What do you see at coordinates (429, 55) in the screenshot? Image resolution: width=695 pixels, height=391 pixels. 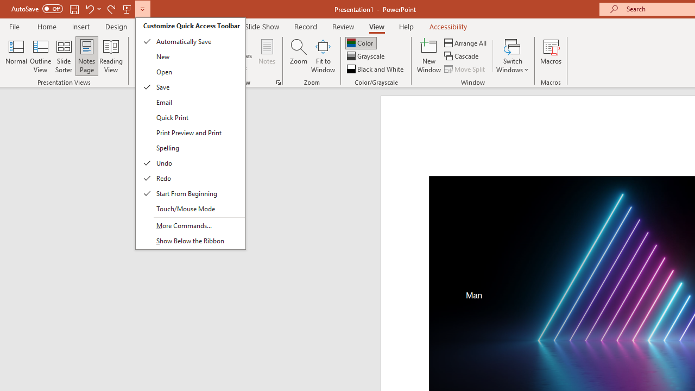 I see `New Window` at bounding box center [429, 55].